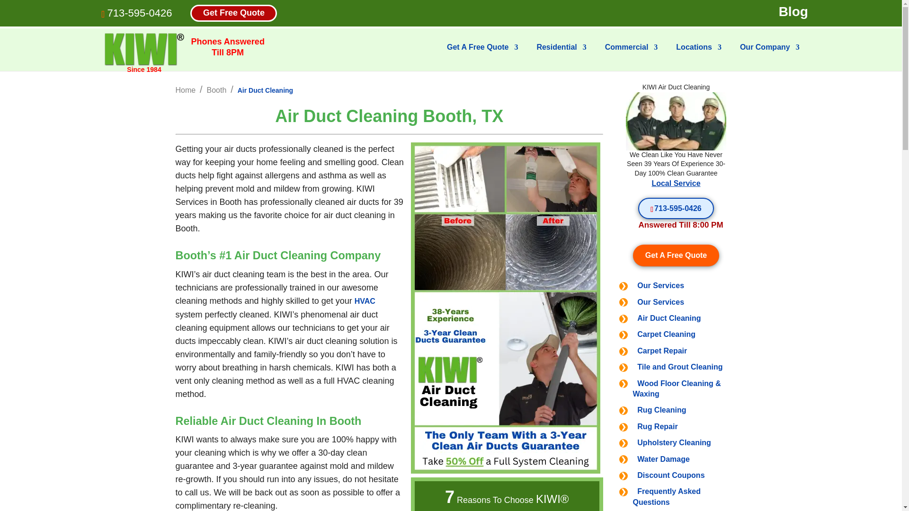 The width and height of the screenshot is (909, 511). Describe the element at coordinates (561, 55) in the screenshot. I see `Residential` at that location.